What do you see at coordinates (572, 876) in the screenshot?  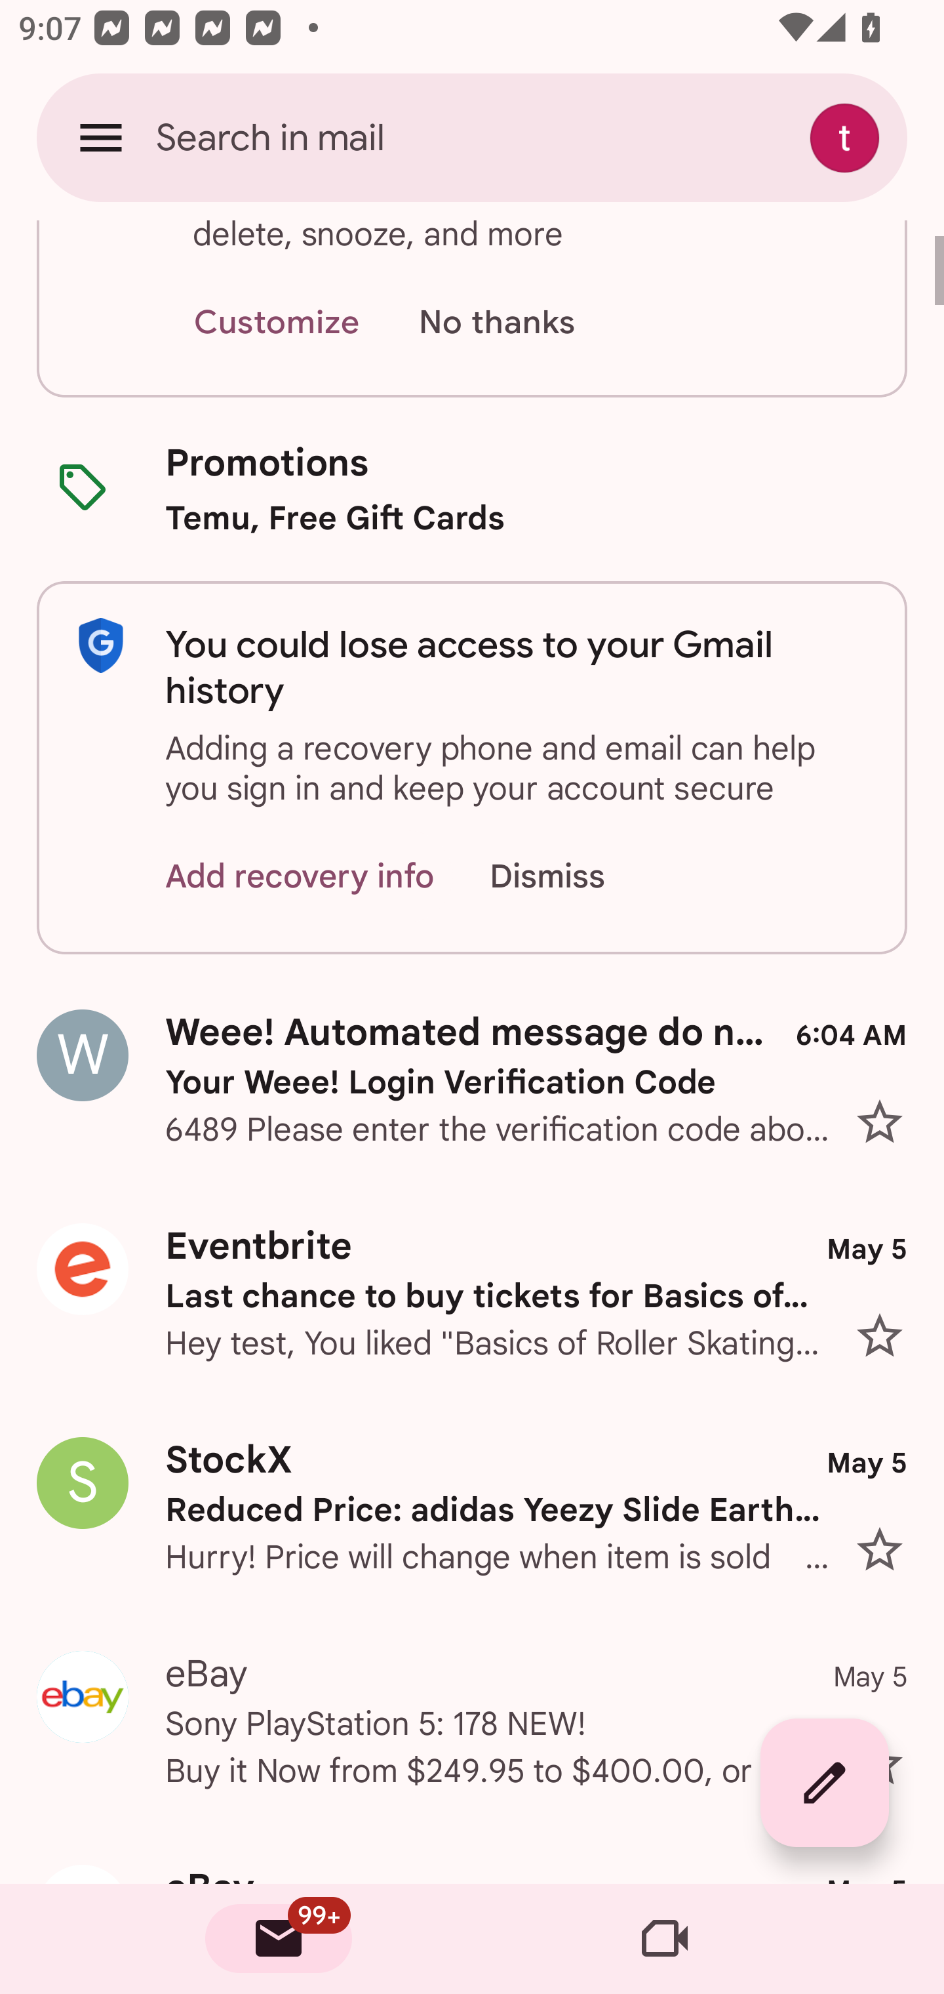 I see `Dismiss` at bounding box center [572, 876].